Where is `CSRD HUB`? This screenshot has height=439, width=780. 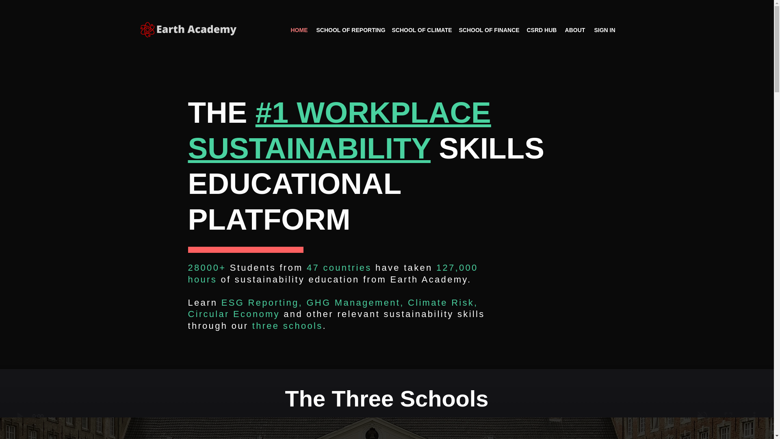
CSRD HUB is located at coordinates (542, 30).